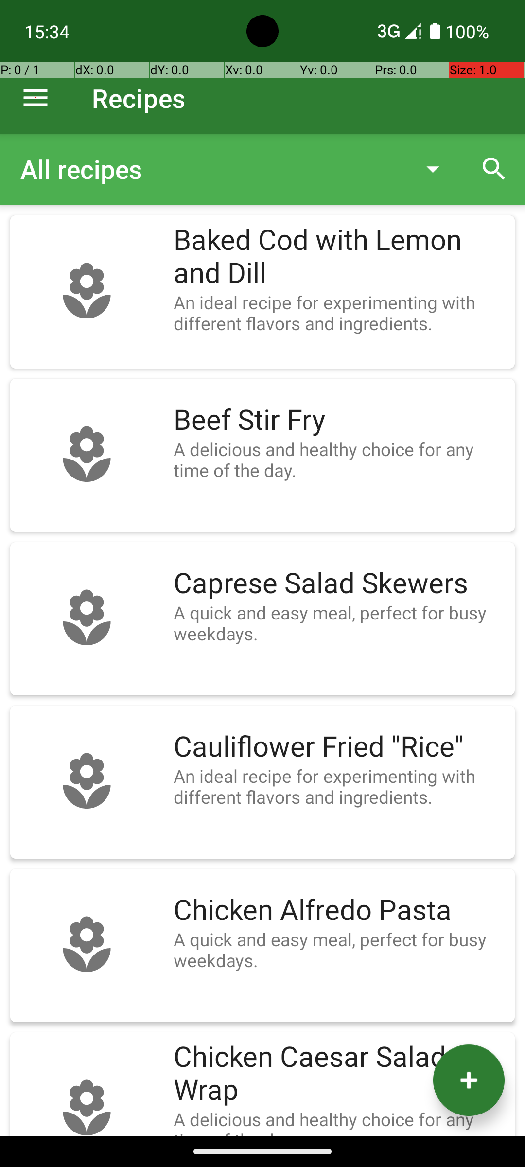 The width and height of the screenshot is (525, 1167). I want to click on Recipes, so click(139, 98).